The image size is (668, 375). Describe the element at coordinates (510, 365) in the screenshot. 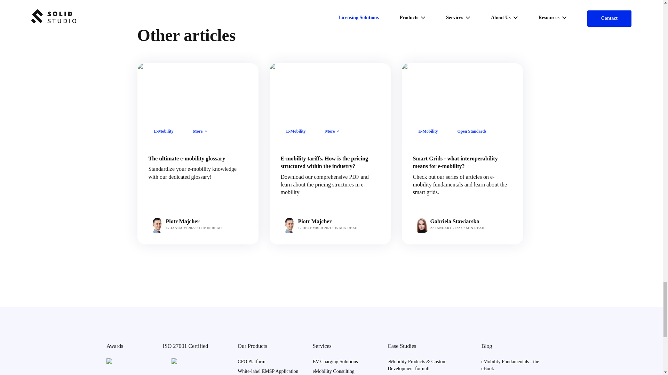

I see `eMobility Fundamentals - the eBook` at that location.